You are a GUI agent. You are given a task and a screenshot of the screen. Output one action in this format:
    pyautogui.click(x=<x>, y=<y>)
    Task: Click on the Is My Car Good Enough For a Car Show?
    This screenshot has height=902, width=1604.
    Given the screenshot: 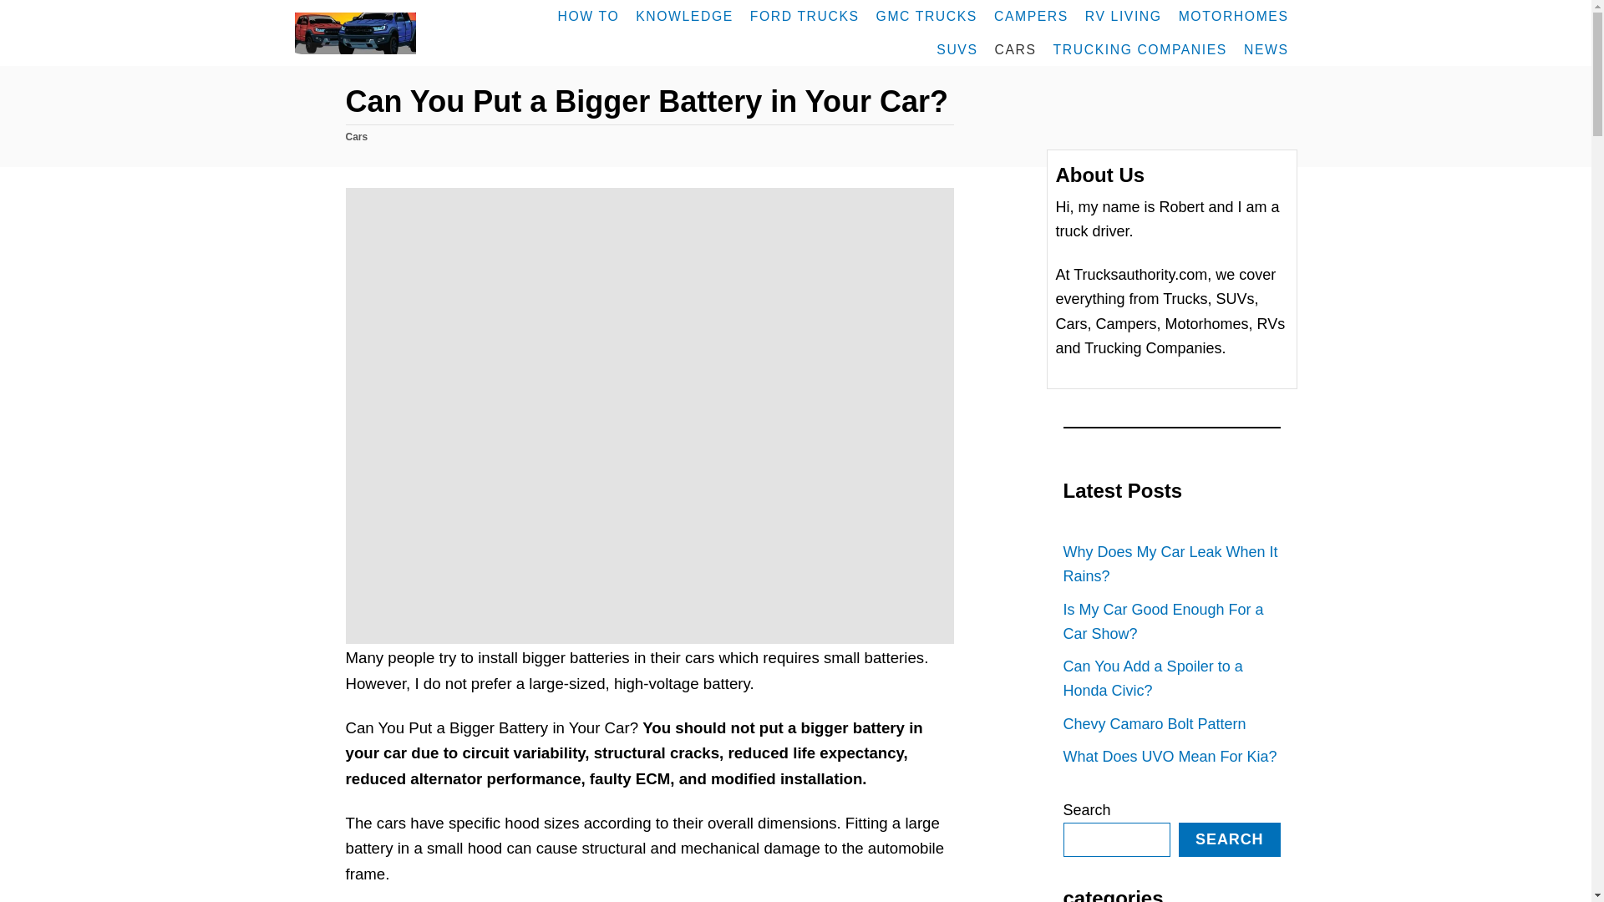 What is the action you would take?
    pyautogui.click(x=1171, y=621)
    